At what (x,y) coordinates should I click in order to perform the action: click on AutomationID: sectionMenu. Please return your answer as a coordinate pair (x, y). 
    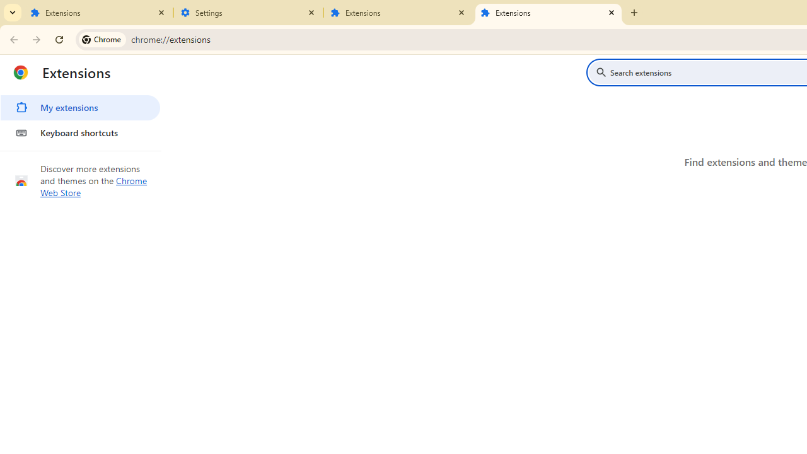
    Looking at the image, I should click on (81, 118).